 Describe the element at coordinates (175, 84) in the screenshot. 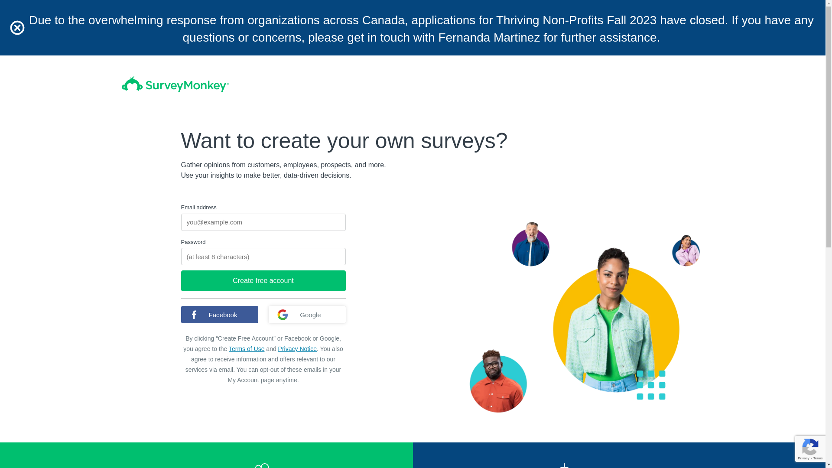

I see `SurveyMonkey logo with text in primary` at that location.